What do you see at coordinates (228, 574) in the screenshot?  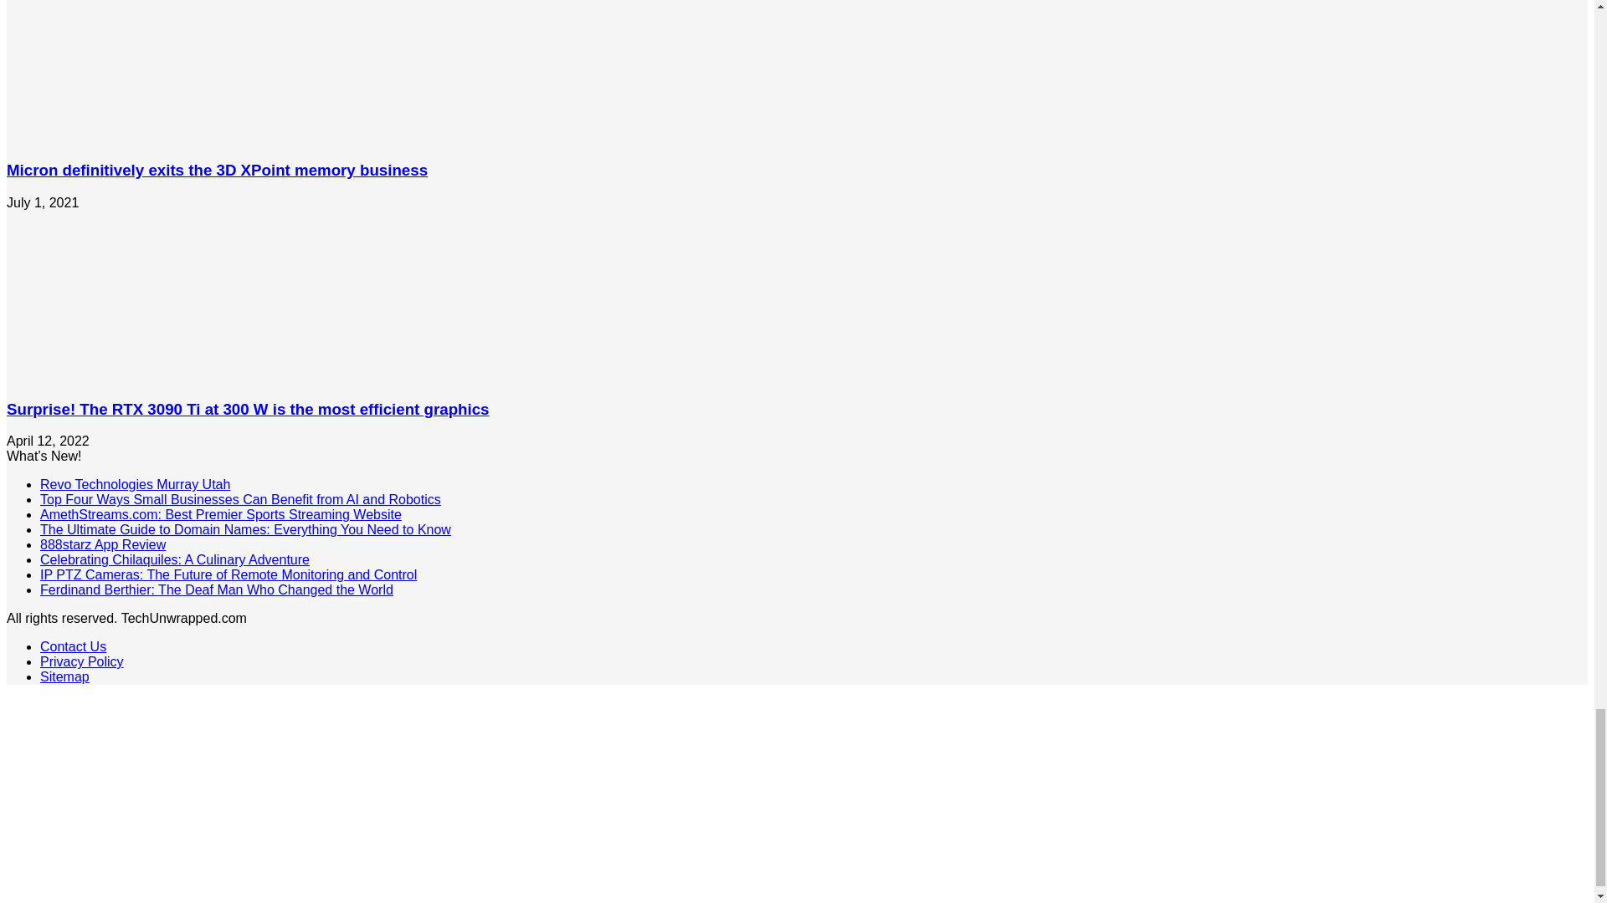 I see `IP PTZ Cameras: The Future of Remote Monitoring and Control` at bounding box center [228, 574].